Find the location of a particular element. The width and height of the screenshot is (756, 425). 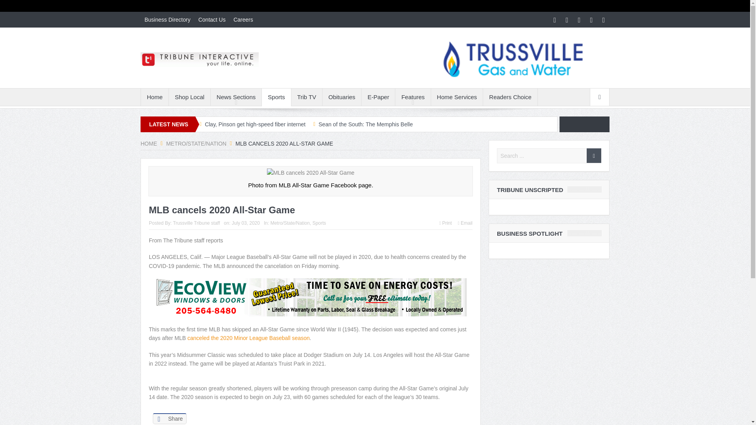

Home is located at coordinates (154, 97).